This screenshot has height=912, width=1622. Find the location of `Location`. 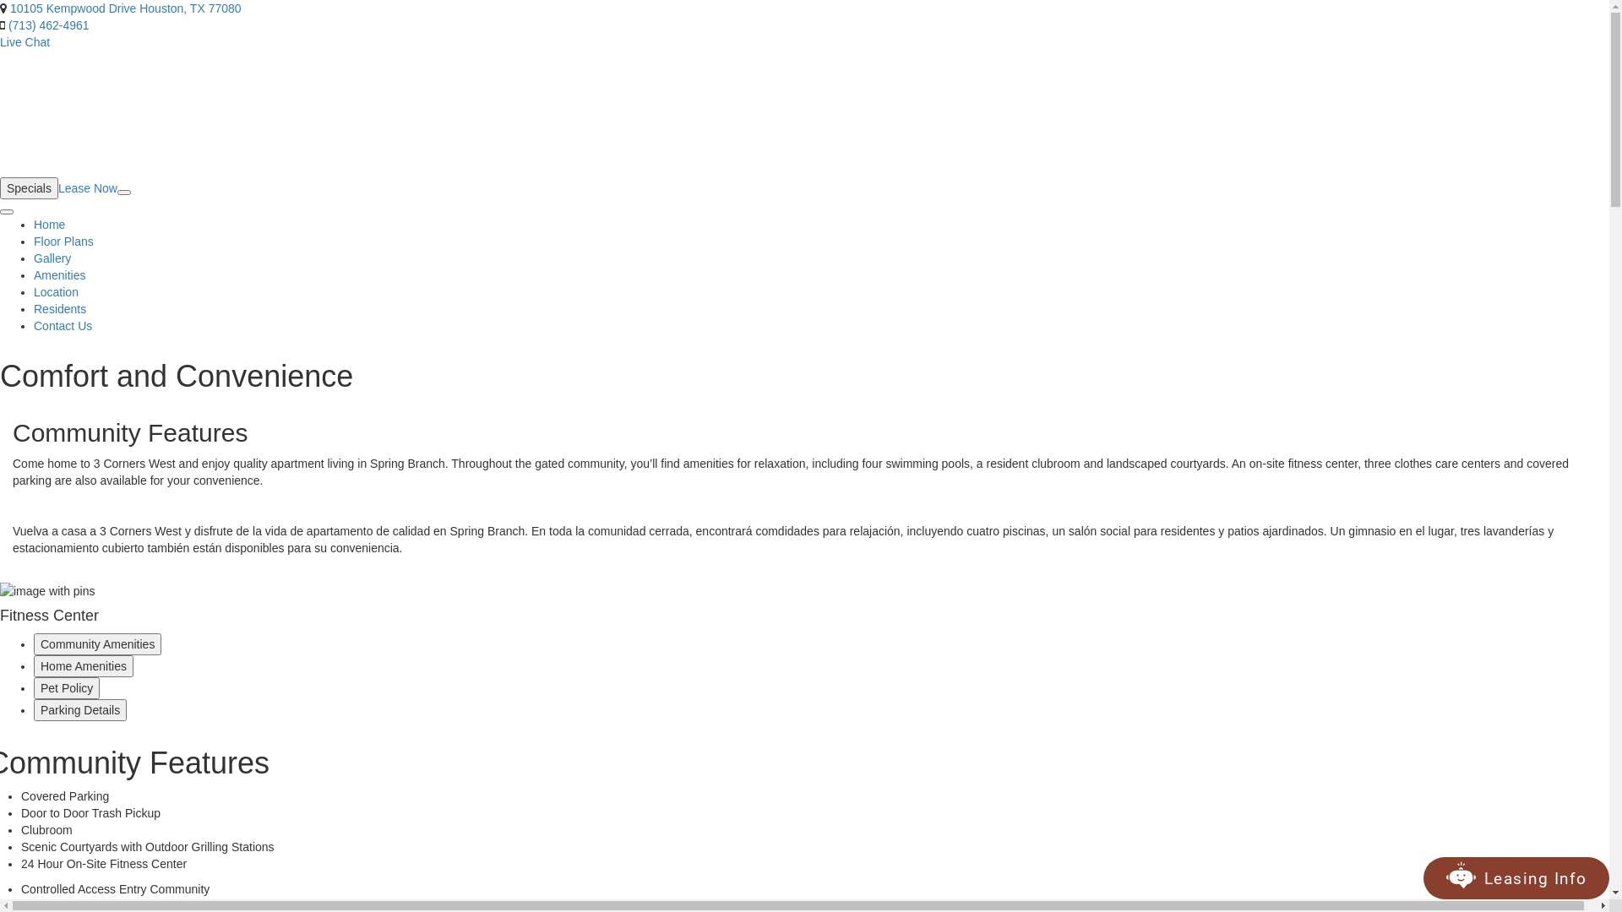

Location is located at coordinates (56, 292).